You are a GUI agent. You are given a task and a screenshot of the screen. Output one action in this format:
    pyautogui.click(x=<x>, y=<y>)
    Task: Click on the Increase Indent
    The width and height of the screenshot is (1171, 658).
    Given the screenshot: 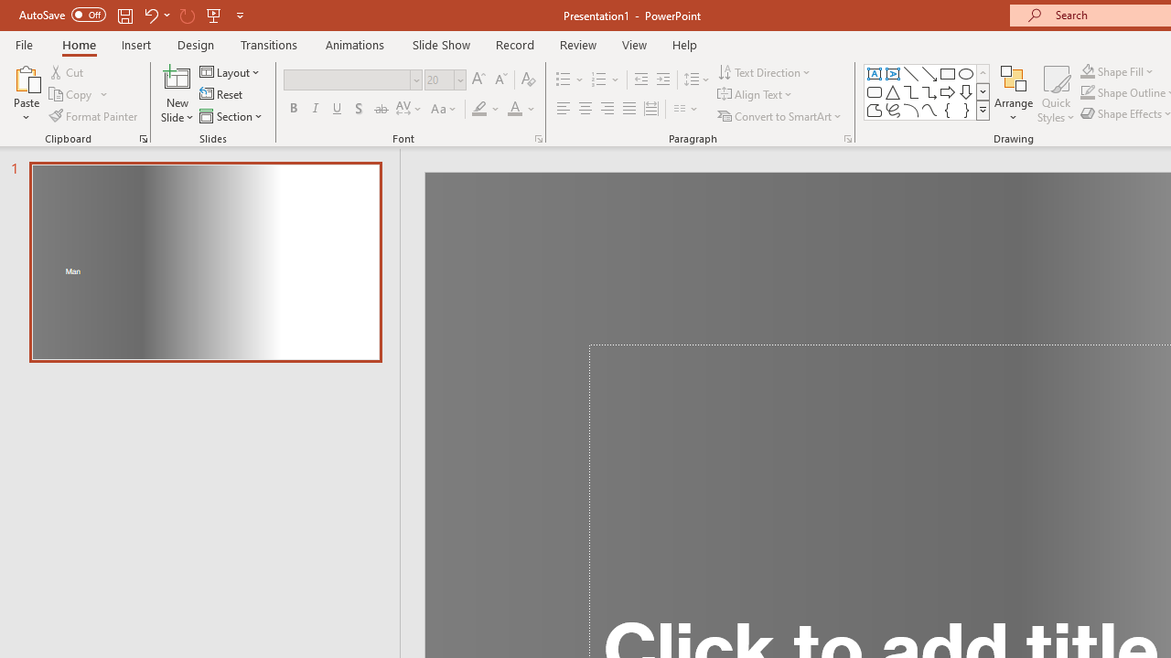 What is the action you would take?
    pyautogui.click(x=663, y=80)
    